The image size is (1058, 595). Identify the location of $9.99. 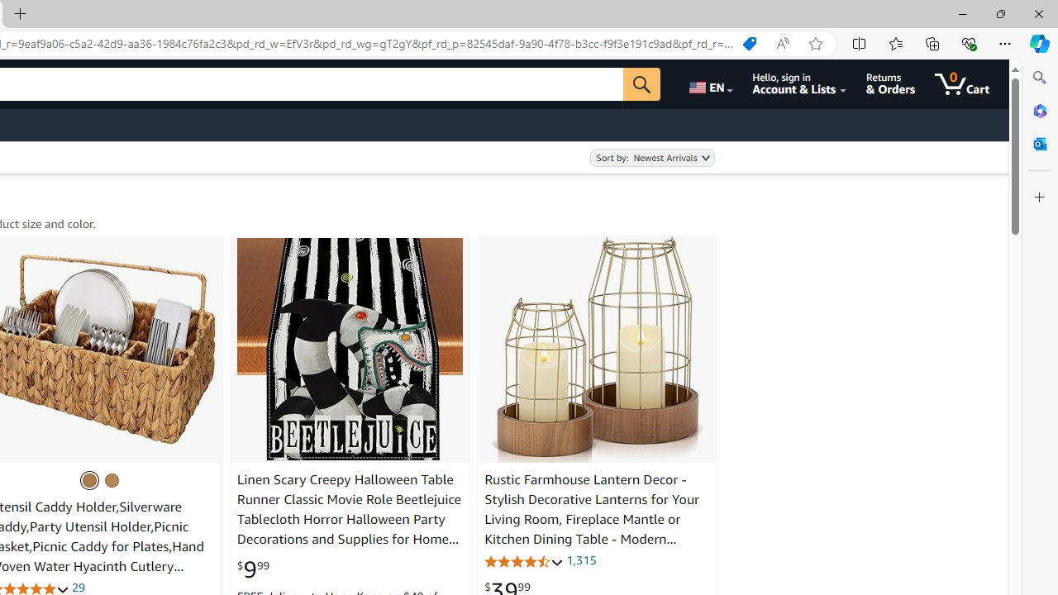
(253, 569).